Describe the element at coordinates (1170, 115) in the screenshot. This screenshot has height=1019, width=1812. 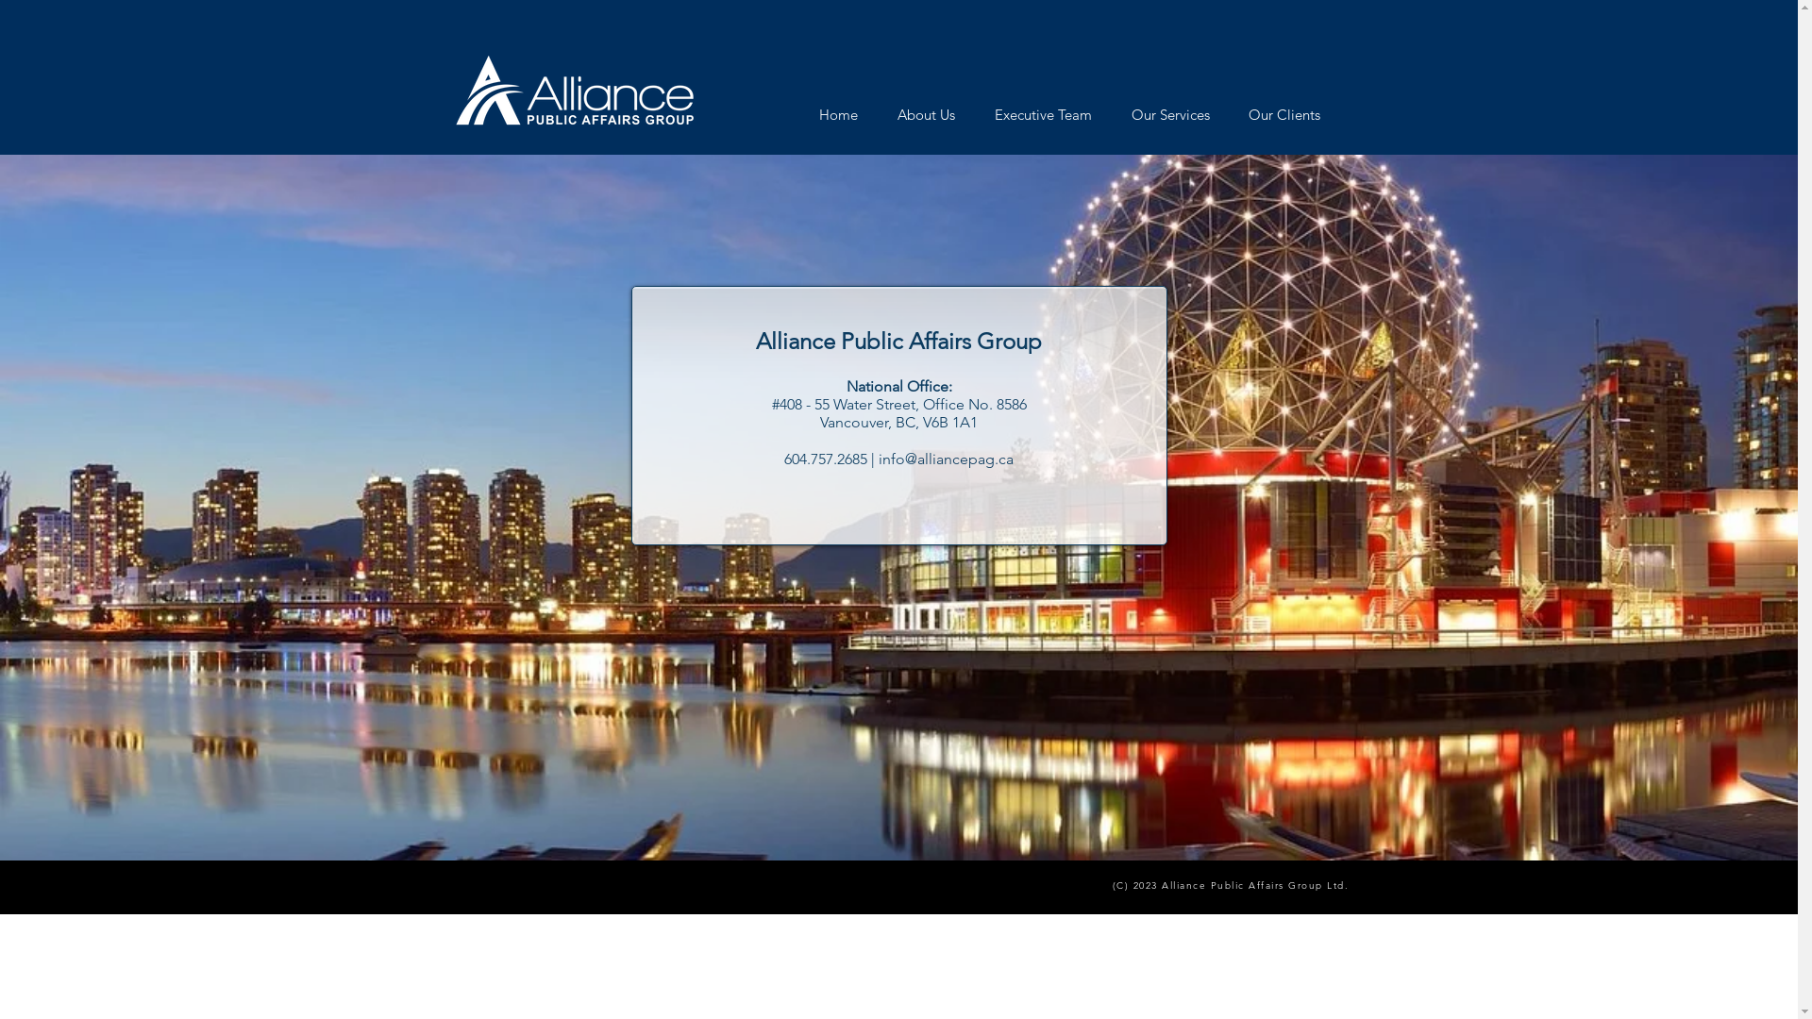
I see `Our Services` at that location.